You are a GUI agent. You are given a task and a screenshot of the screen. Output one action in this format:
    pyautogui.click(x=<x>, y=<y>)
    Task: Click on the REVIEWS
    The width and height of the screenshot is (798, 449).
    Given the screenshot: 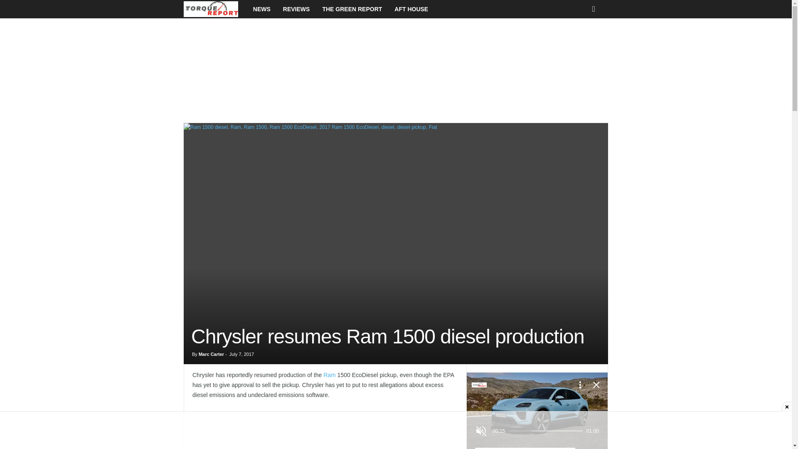 What is the action you would take?
    pyautogui.click(x=296, y=9)
    